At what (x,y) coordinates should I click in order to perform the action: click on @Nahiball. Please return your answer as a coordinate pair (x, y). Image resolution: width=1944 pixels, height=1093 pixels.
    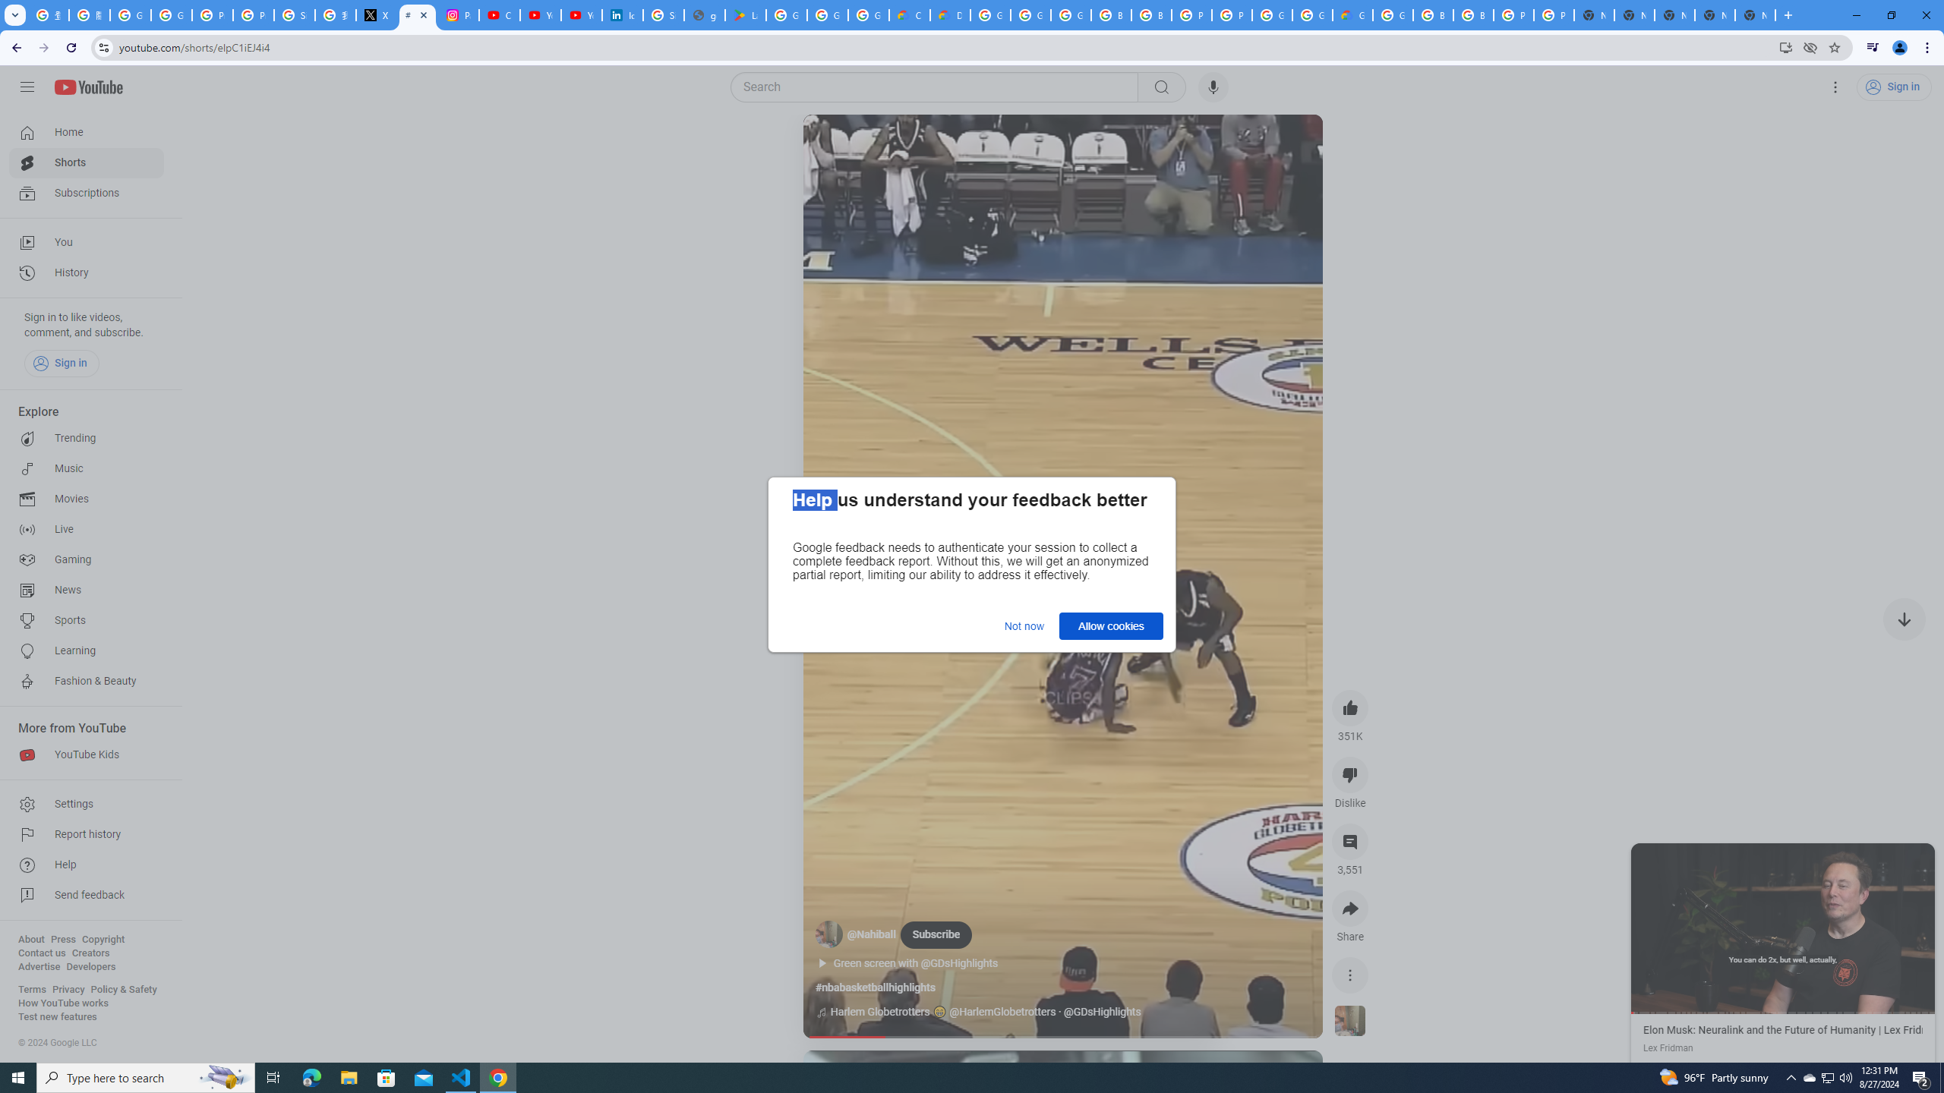
    Looking at the image, I should click on (873, 935).